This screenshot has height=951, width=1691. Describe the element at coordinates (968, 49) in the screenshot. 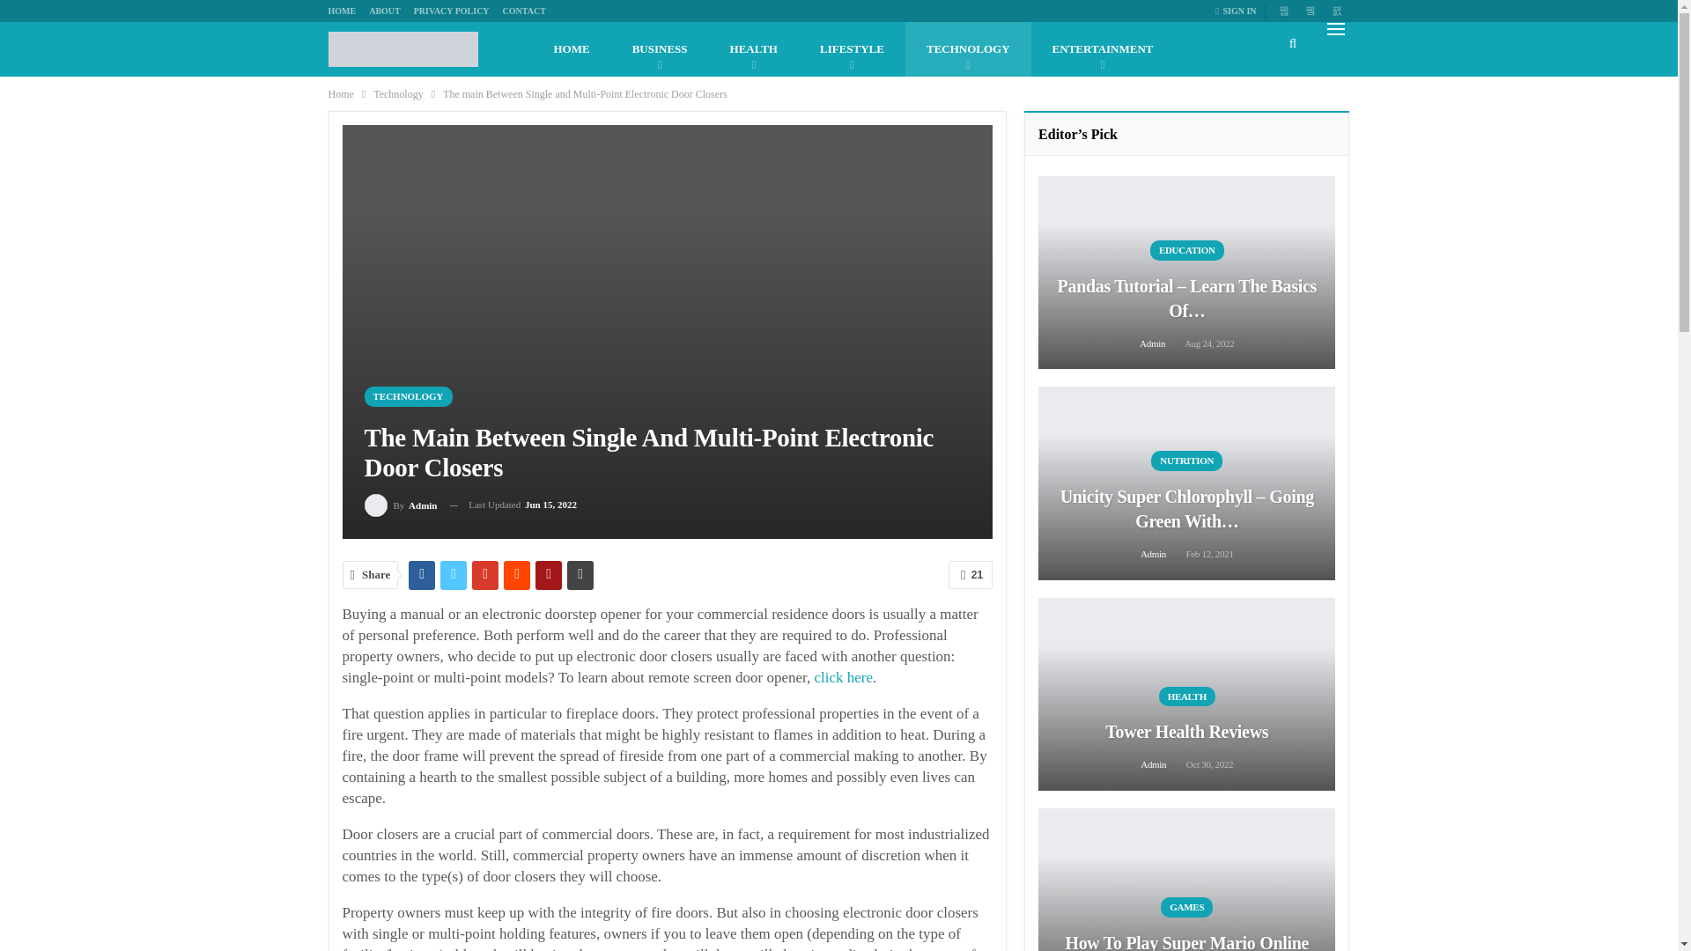

I see `TECHNOLOGY` at that location.